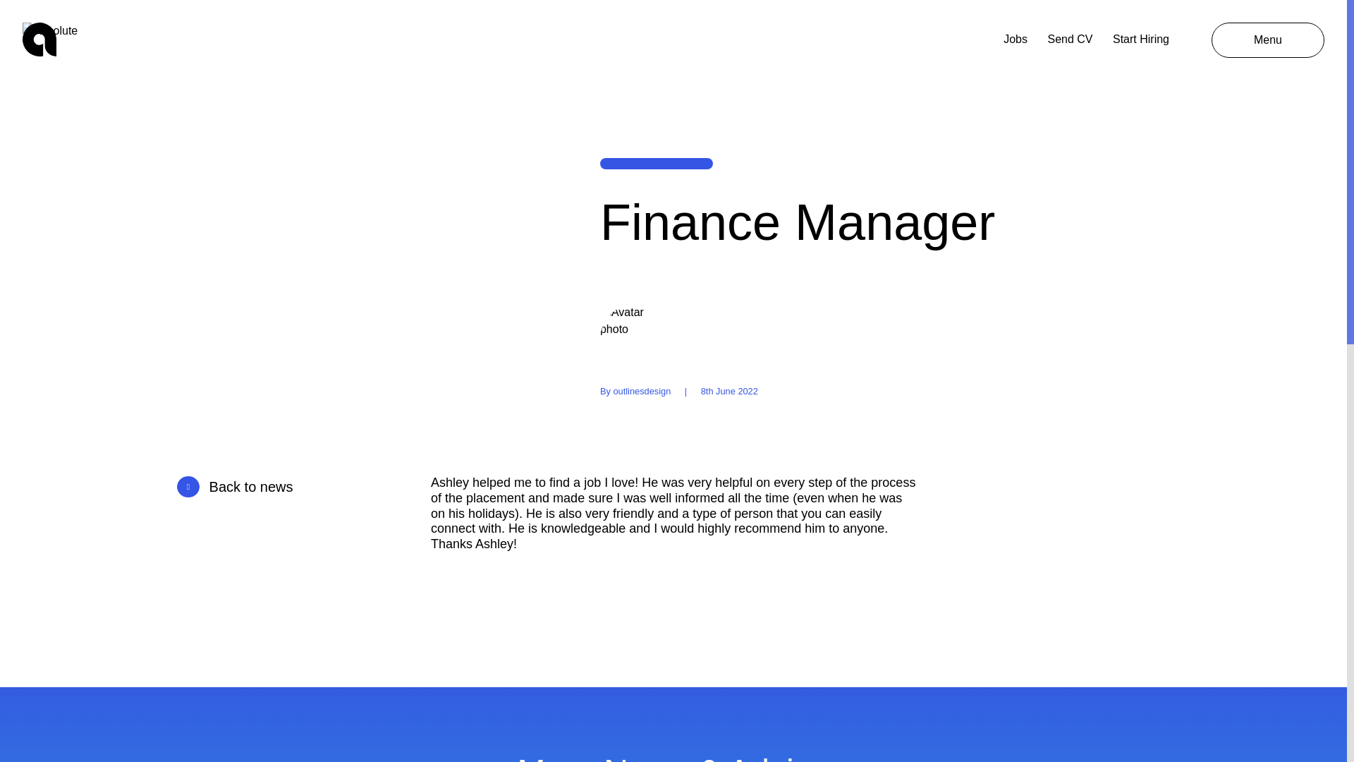 The width and height of the screenshot is (1354, 762). What do you see at coordinates (1069, 40) in the screenshot?
I see `Send CV` at bounding box center [1069, 40].